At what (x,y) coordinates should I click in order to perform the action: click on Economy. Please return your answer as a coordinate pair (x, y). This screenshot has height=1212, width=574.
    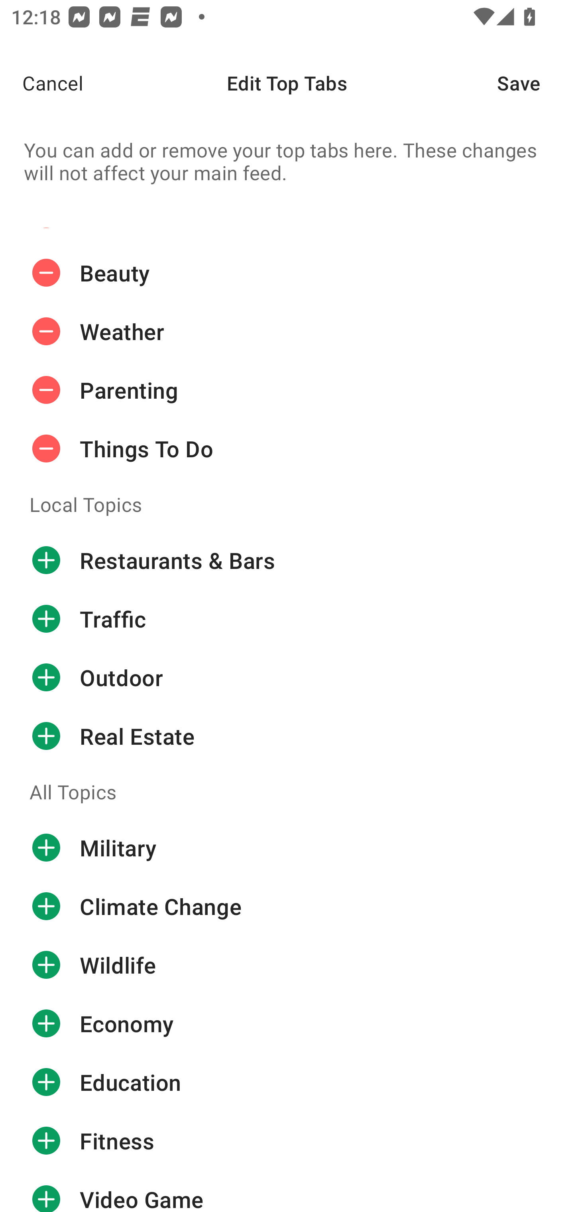
    Looking at the image, I should click on (287, 1023).